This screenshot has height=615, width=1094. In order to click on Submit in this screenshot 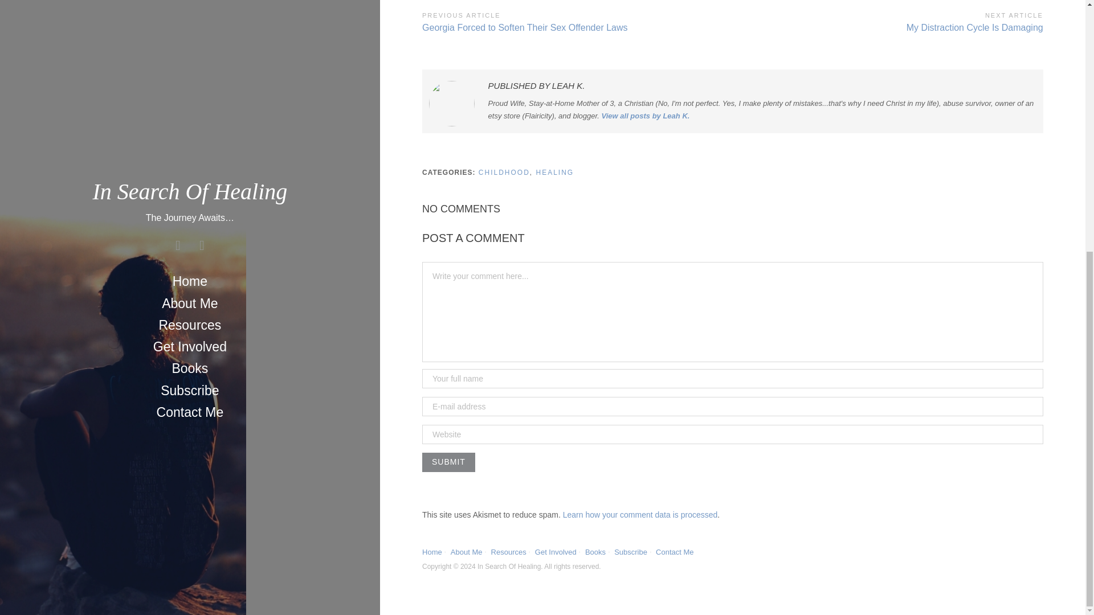, I will do `click(448, 462)`.